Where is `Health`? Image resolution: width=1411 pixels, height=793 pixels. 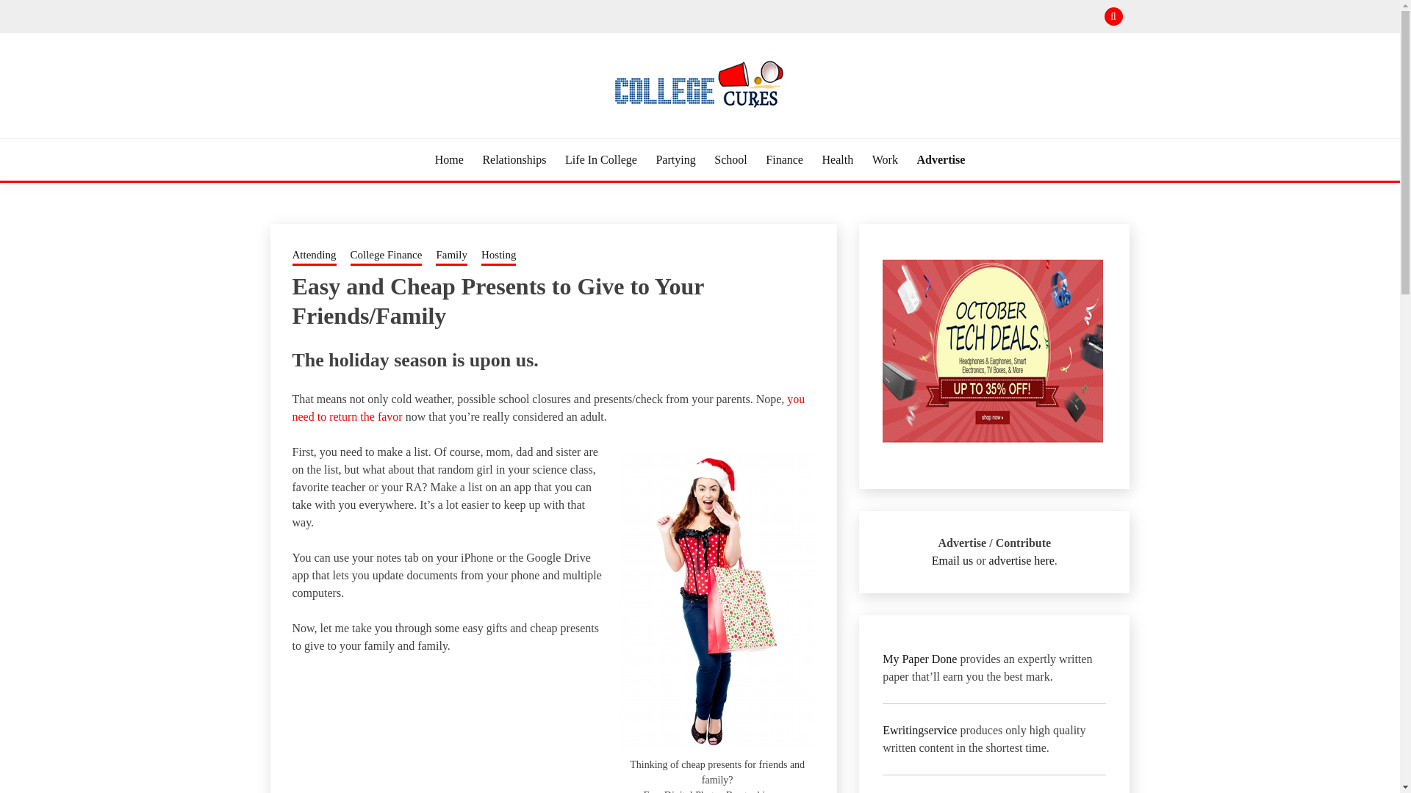
Health is located at coordinates (838, 160).